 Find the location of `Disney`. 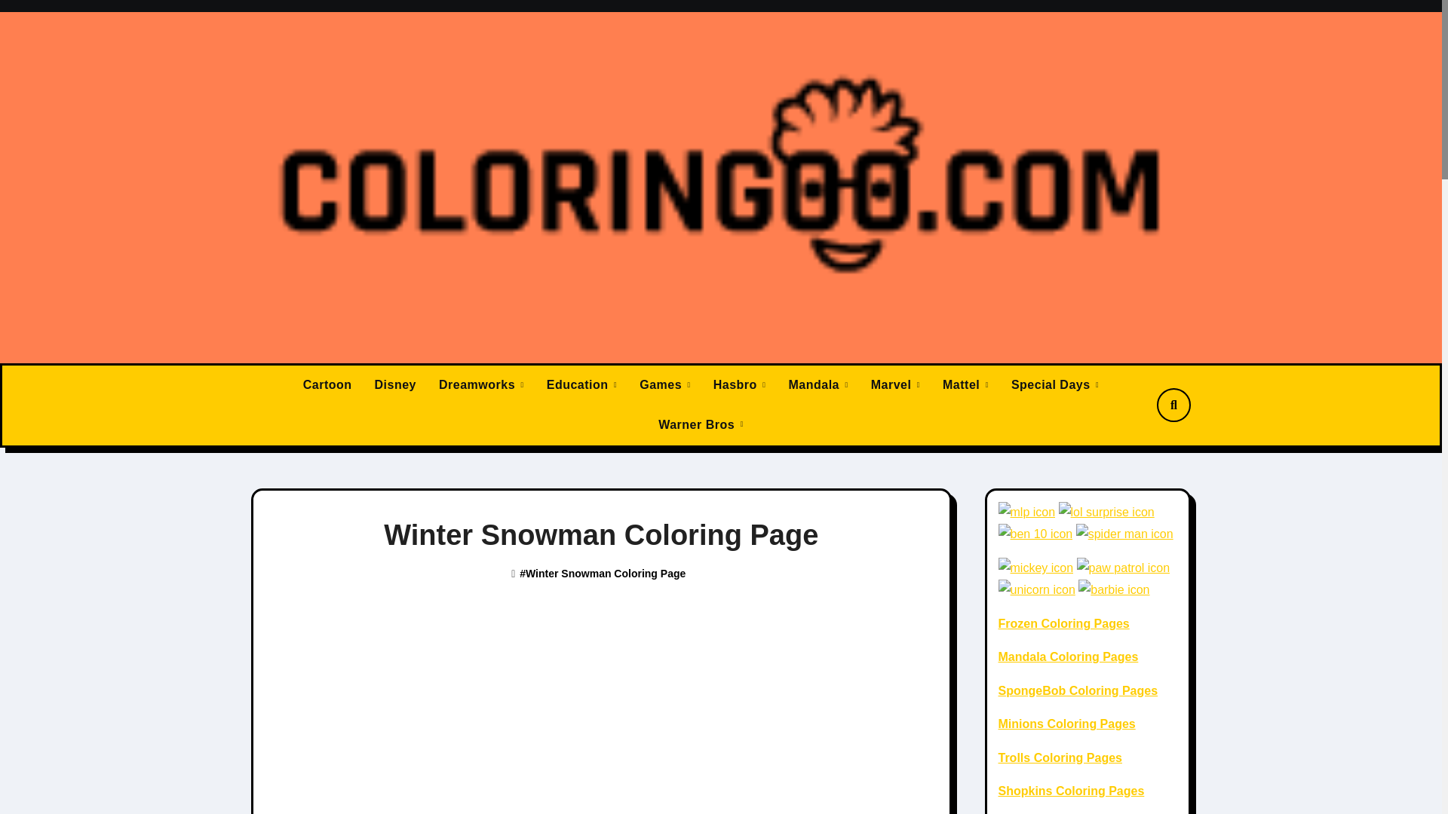

Disney is located at coordinates (395, 384).